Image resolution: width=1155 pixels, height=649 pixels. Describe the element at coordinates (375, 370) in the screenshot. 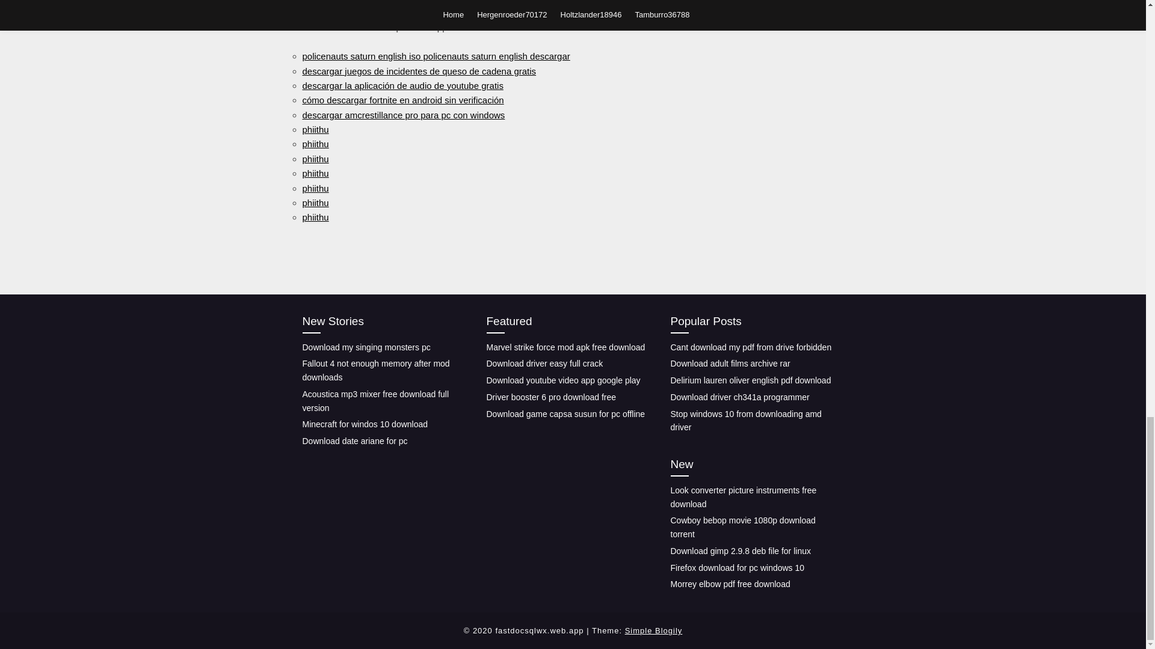

I see `Fallout 4 not enough memory after mod downloads` at that location.